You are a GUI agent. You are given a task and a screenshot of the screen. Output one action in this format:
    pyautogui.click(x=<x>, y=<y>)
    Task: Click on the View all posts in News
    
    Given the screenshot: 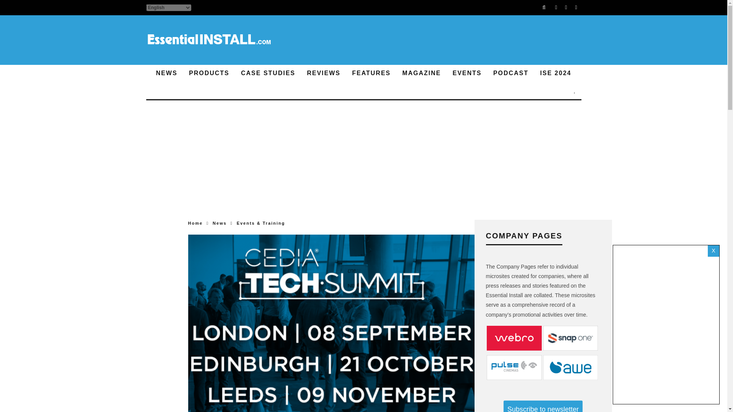 What is the action you would take?
    pyautogui.click(x=219, y=223)
    